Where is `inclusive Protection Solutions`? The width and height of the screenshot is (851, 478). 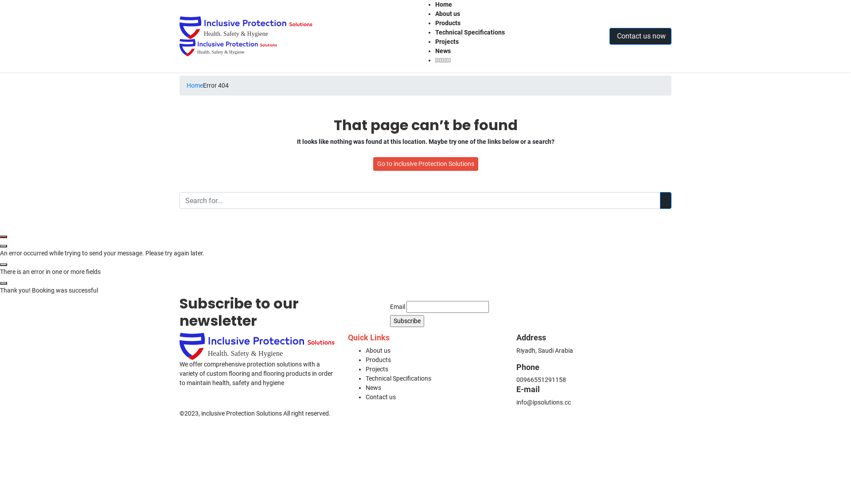
inclusive Protection Solutions is located at coordinates (246, 36).